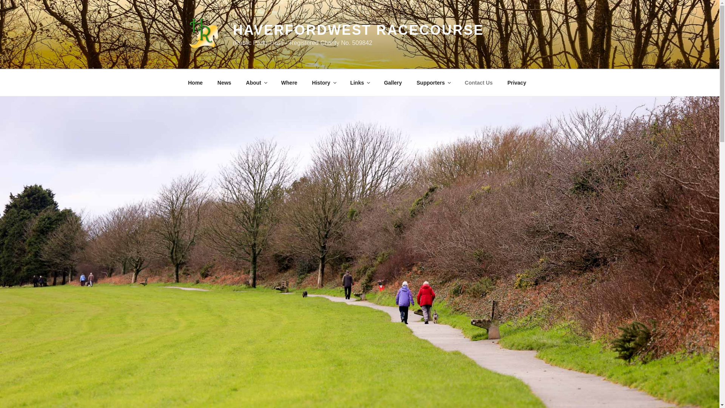 This screenshot has width=725, height=408. I want to click on Privacy, so click(517, 82).